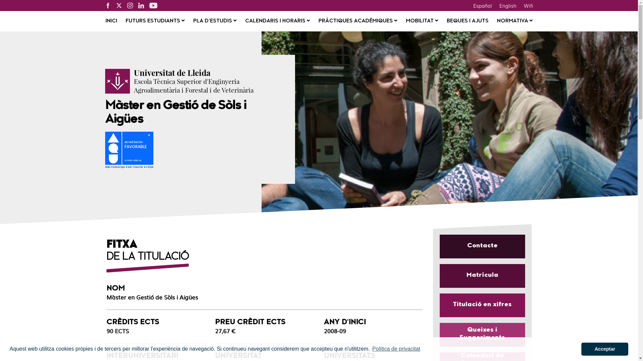 The width and height of the screenshot is (643, 361). What do you see at coordinates (528, 5) in the screenshot?
I see `Wifi` at bounding box center [528, 5].